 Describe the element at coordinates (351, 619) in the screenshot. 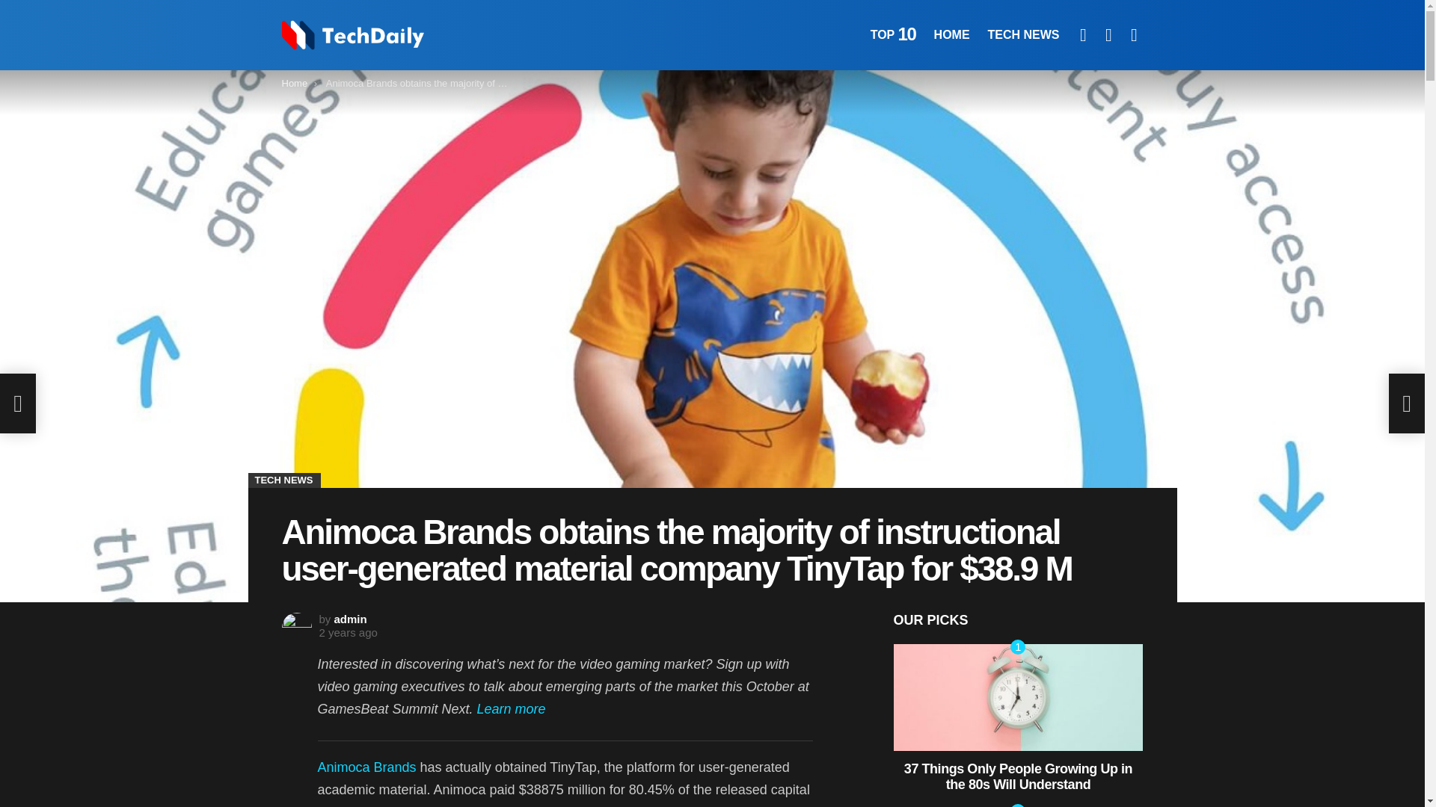

I see `Posts by admin` at that location.